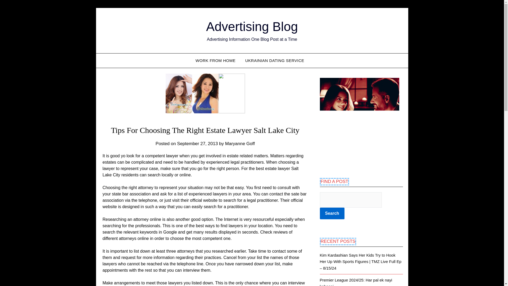 Image resolution: width=508 pixels, height=286 pixels. What do you see at coordinates (332, 213) in the screenshot?
I see `Search` at bounding box center [332, 213].